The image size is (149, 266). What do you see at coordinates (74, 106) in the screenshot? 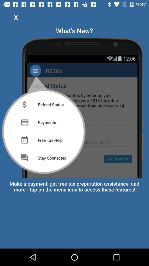
I see `launch the app below what's new? icon` at bounding box center [74, 106].